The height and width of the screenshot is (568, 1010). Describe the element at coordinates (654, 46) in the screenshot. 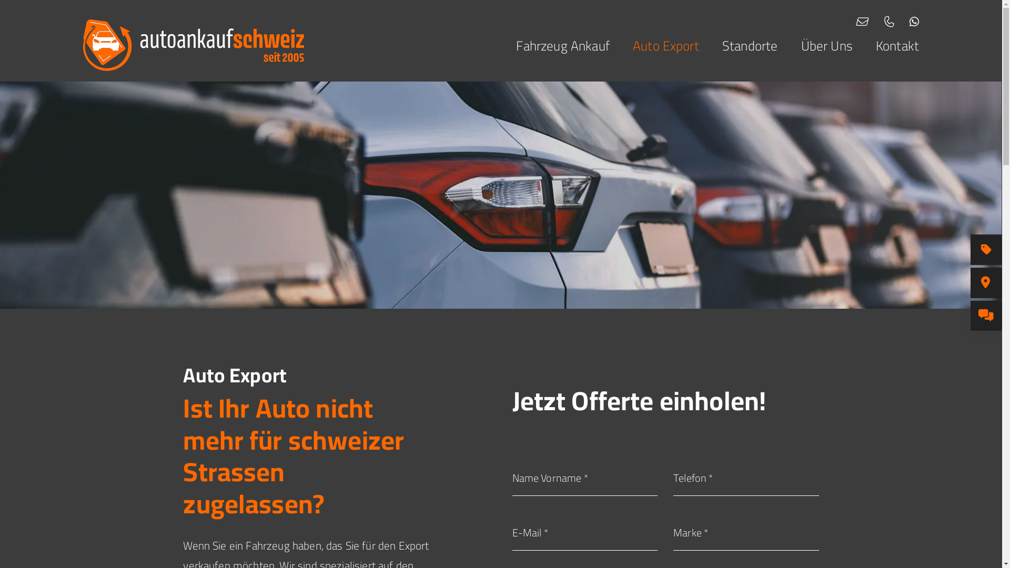

I see `Auto Export` at that location.